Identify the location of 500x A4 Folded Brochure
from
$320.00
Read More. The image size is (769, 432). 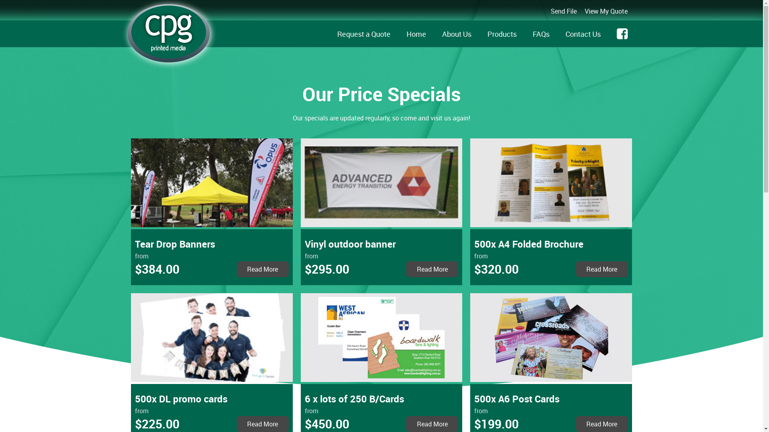
(551, 260).